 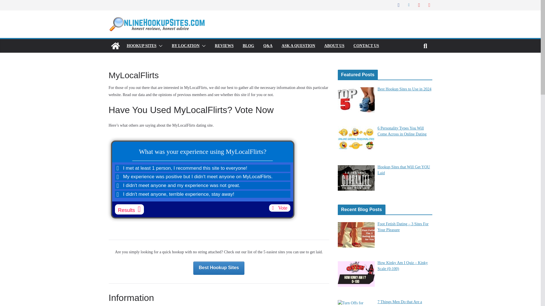 I want to click on CONTACT US, so click(x=366, y=46).